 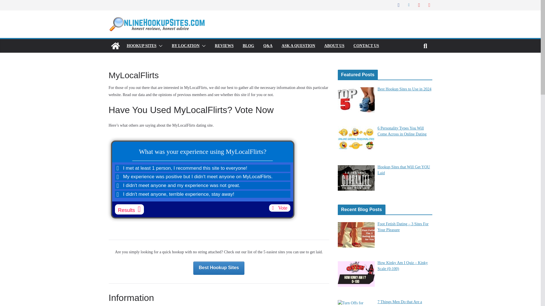 I want to click on CONTACT US, so click(x=366, y=46).